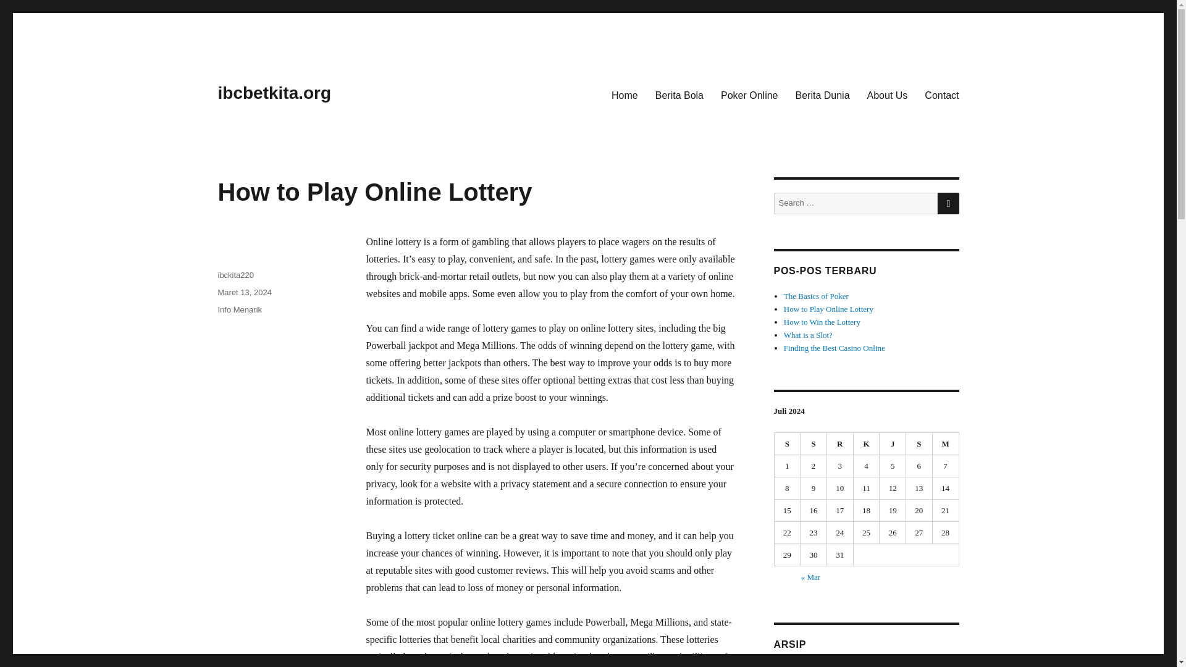 The height and width of the screenshot is (667, 1186). What do you see at coordinates (679, 94) in the screenshot?
I see `Berita Bola` at bounding box center [679, 94].